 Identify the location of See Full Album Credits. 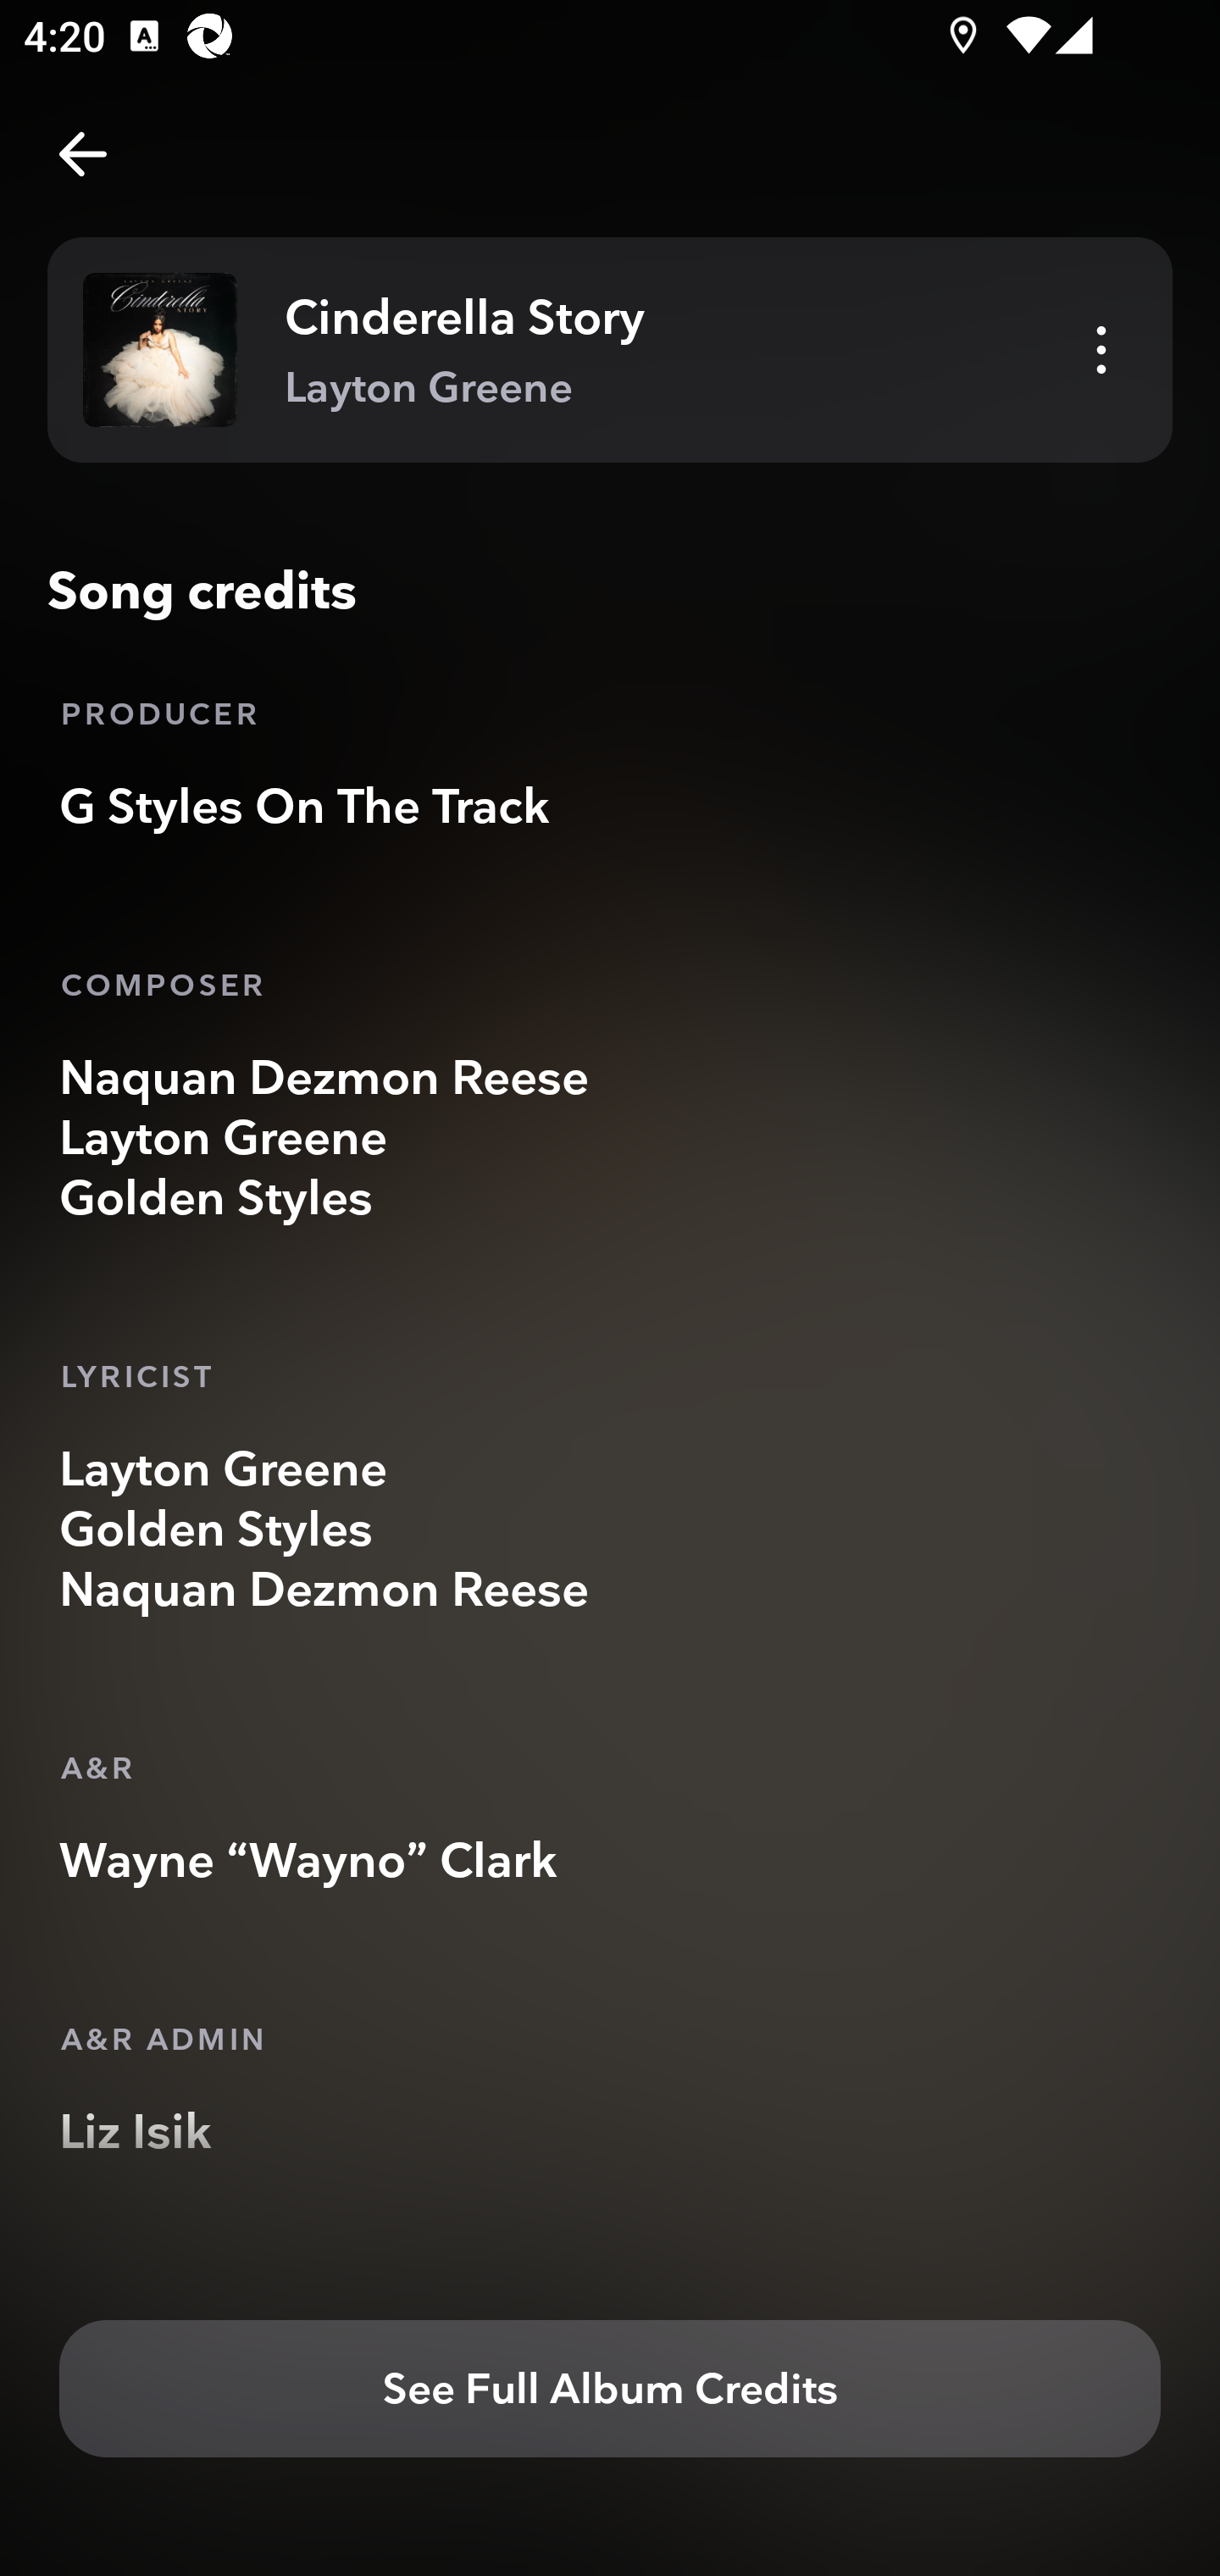
(610, 2390).